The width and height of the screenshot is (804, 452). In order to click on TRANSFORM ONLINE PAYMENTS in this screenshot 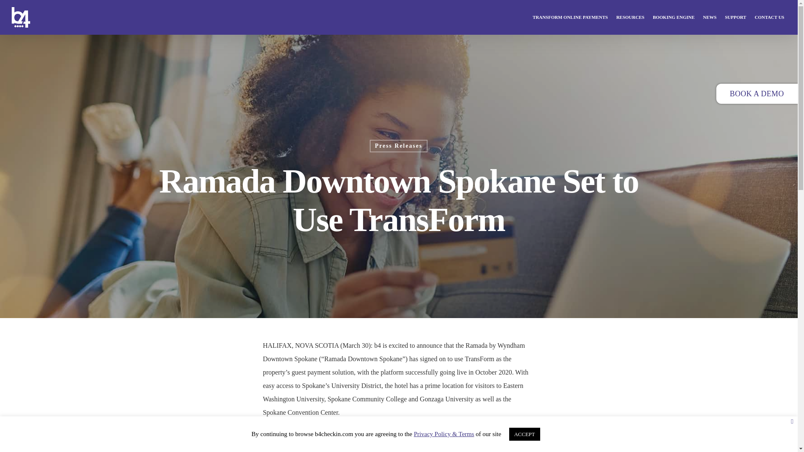, I will do `click(570, 17)`.